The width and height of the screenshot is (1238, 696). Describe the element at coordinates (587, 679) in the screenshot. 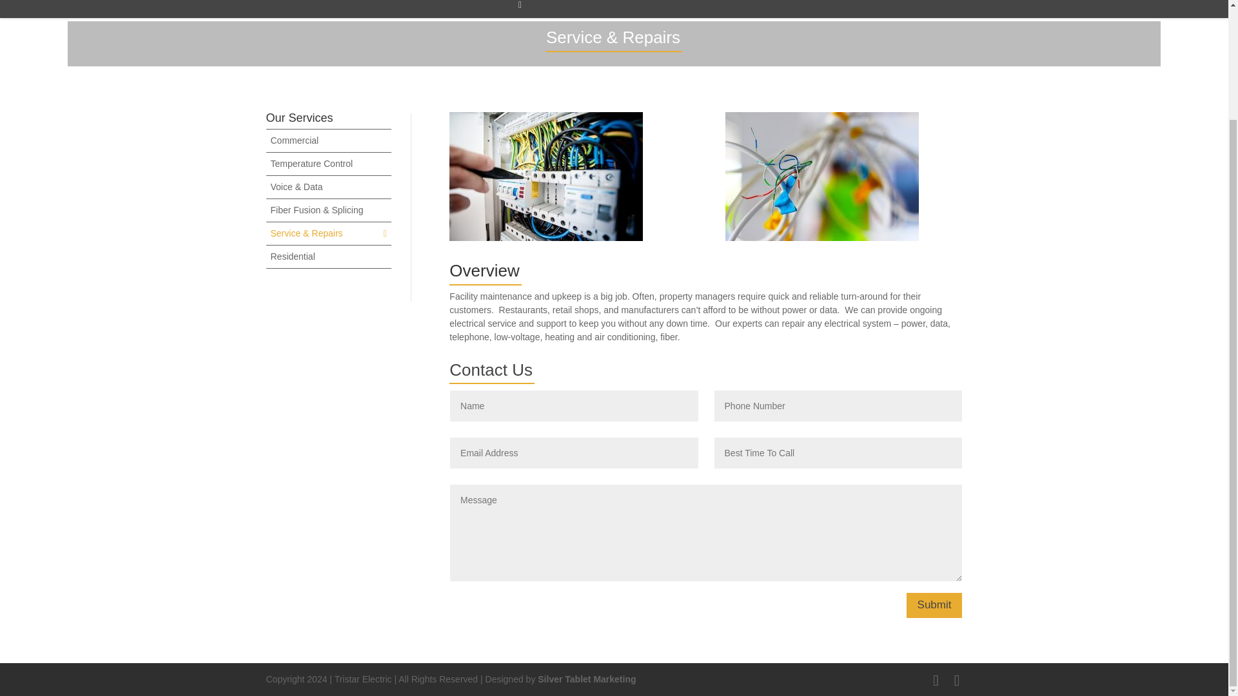

I see `Silver Tablet Marketing` at that location.